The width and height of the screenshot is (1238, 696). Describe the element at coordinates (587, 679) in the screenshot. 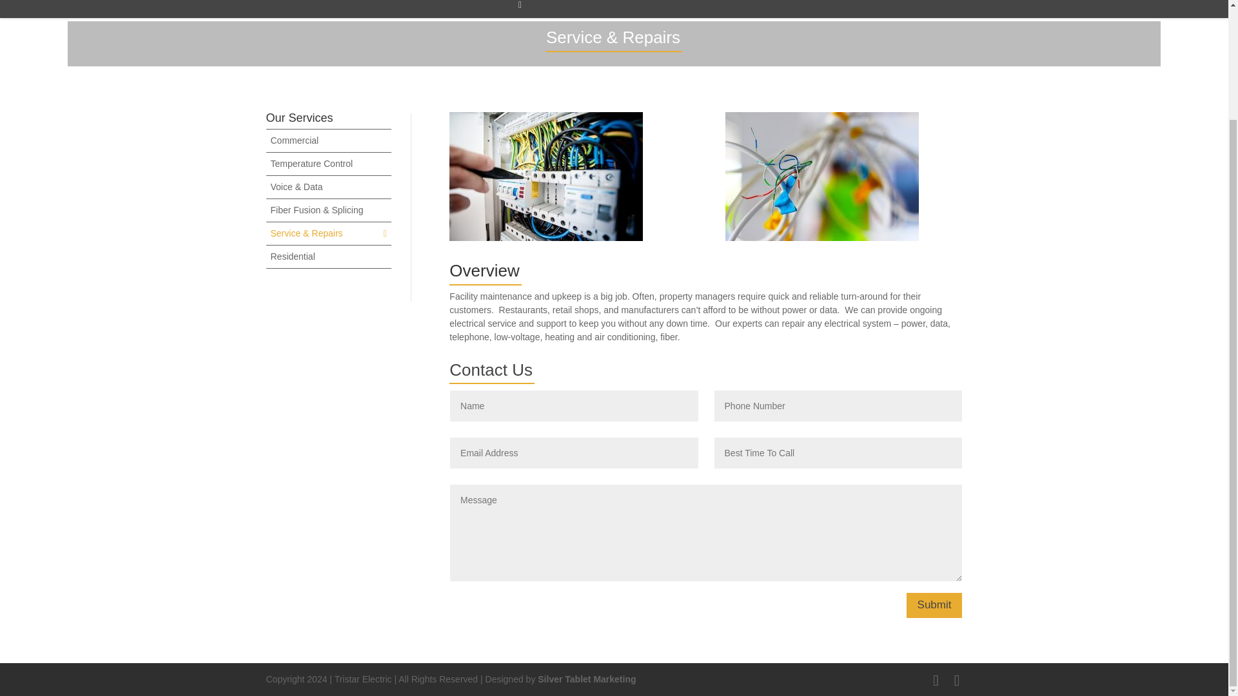

I see `Silver Tablet Marketing` at that location.